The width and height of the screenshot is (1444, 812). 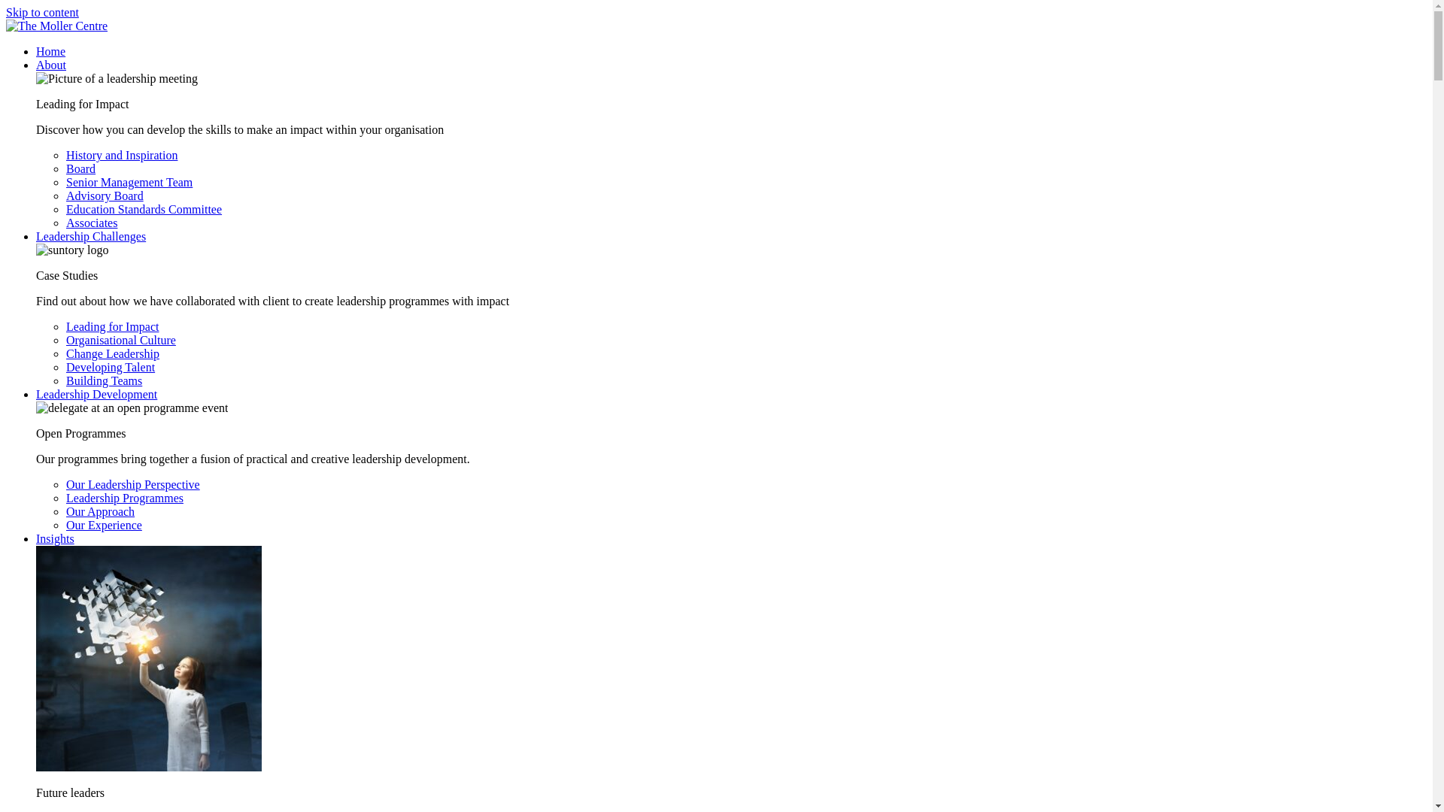 What do you see at coordinates (122, 155) in the screenshot?
I see `History and Inspiration` at bounding box center [122, 155].